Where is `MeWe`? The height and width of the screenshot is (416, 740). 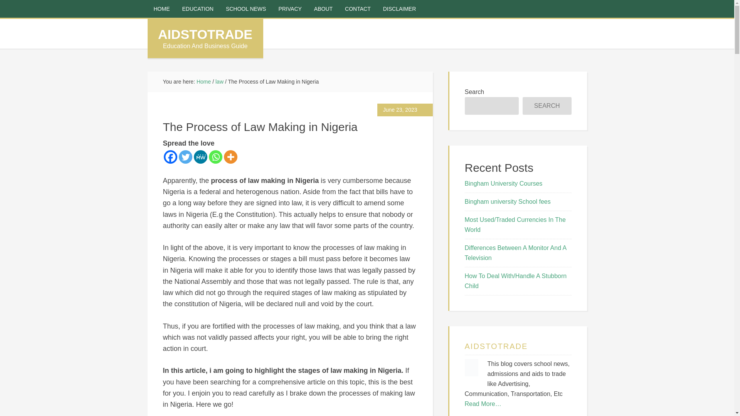 MeWe is located at coordinates (200, 157).